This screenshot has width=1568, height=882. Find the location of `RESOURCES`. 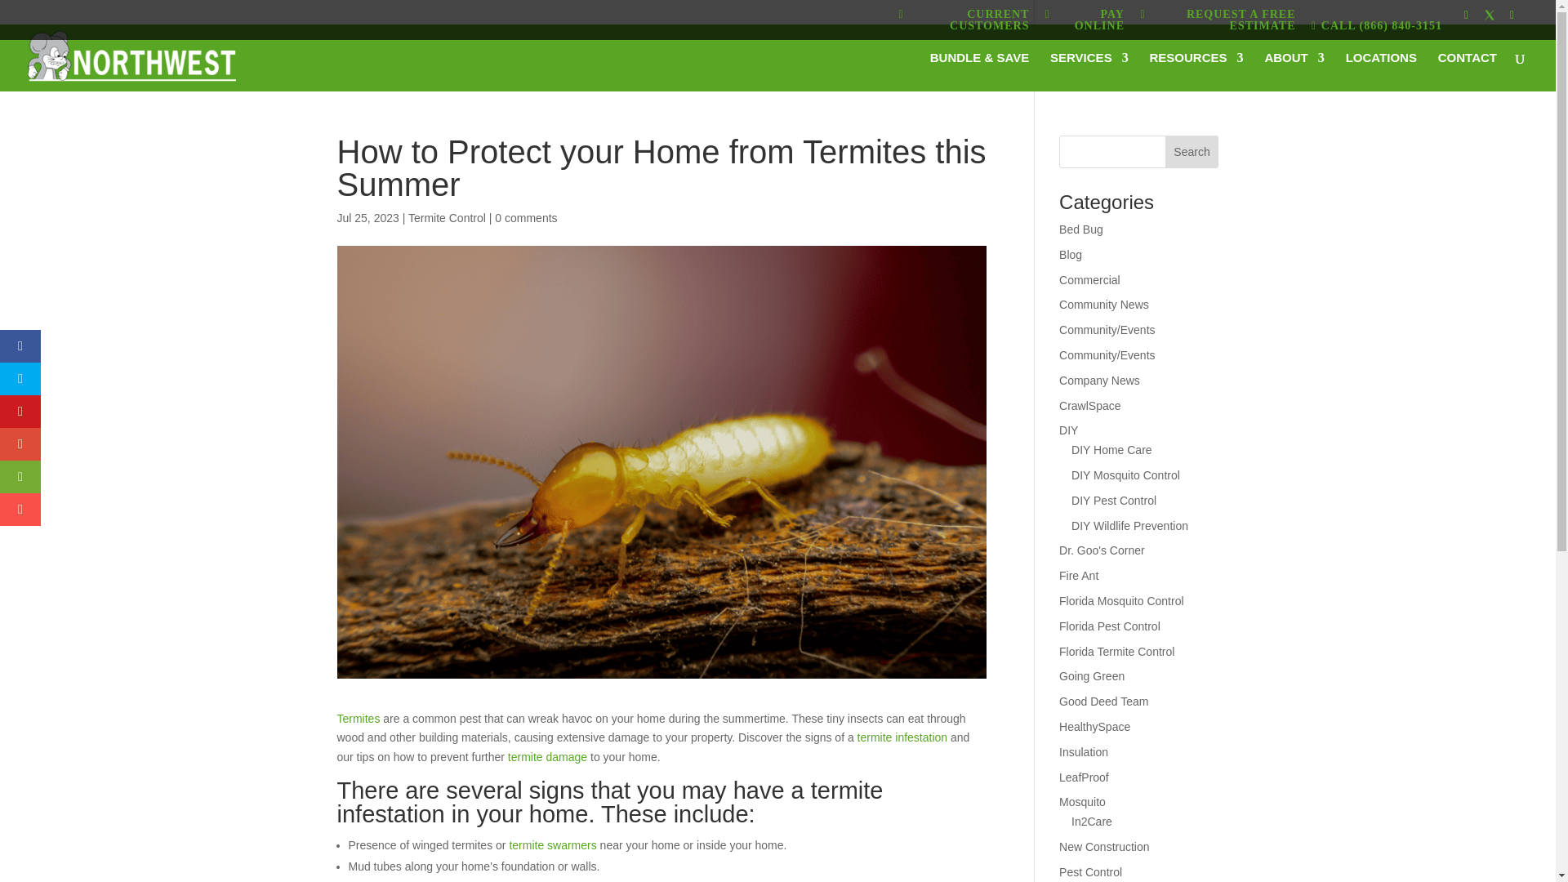

RESOURCES is located at coordinates (1196, 72).